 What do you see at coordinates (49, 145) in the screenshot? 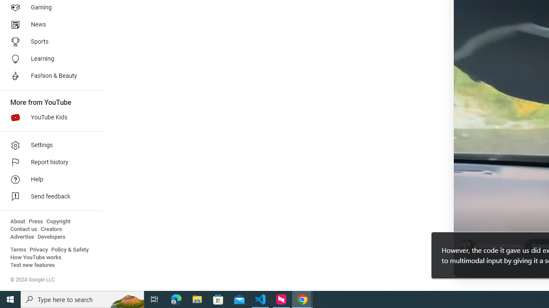
I see `Settings` at bounding box center [49, 145].